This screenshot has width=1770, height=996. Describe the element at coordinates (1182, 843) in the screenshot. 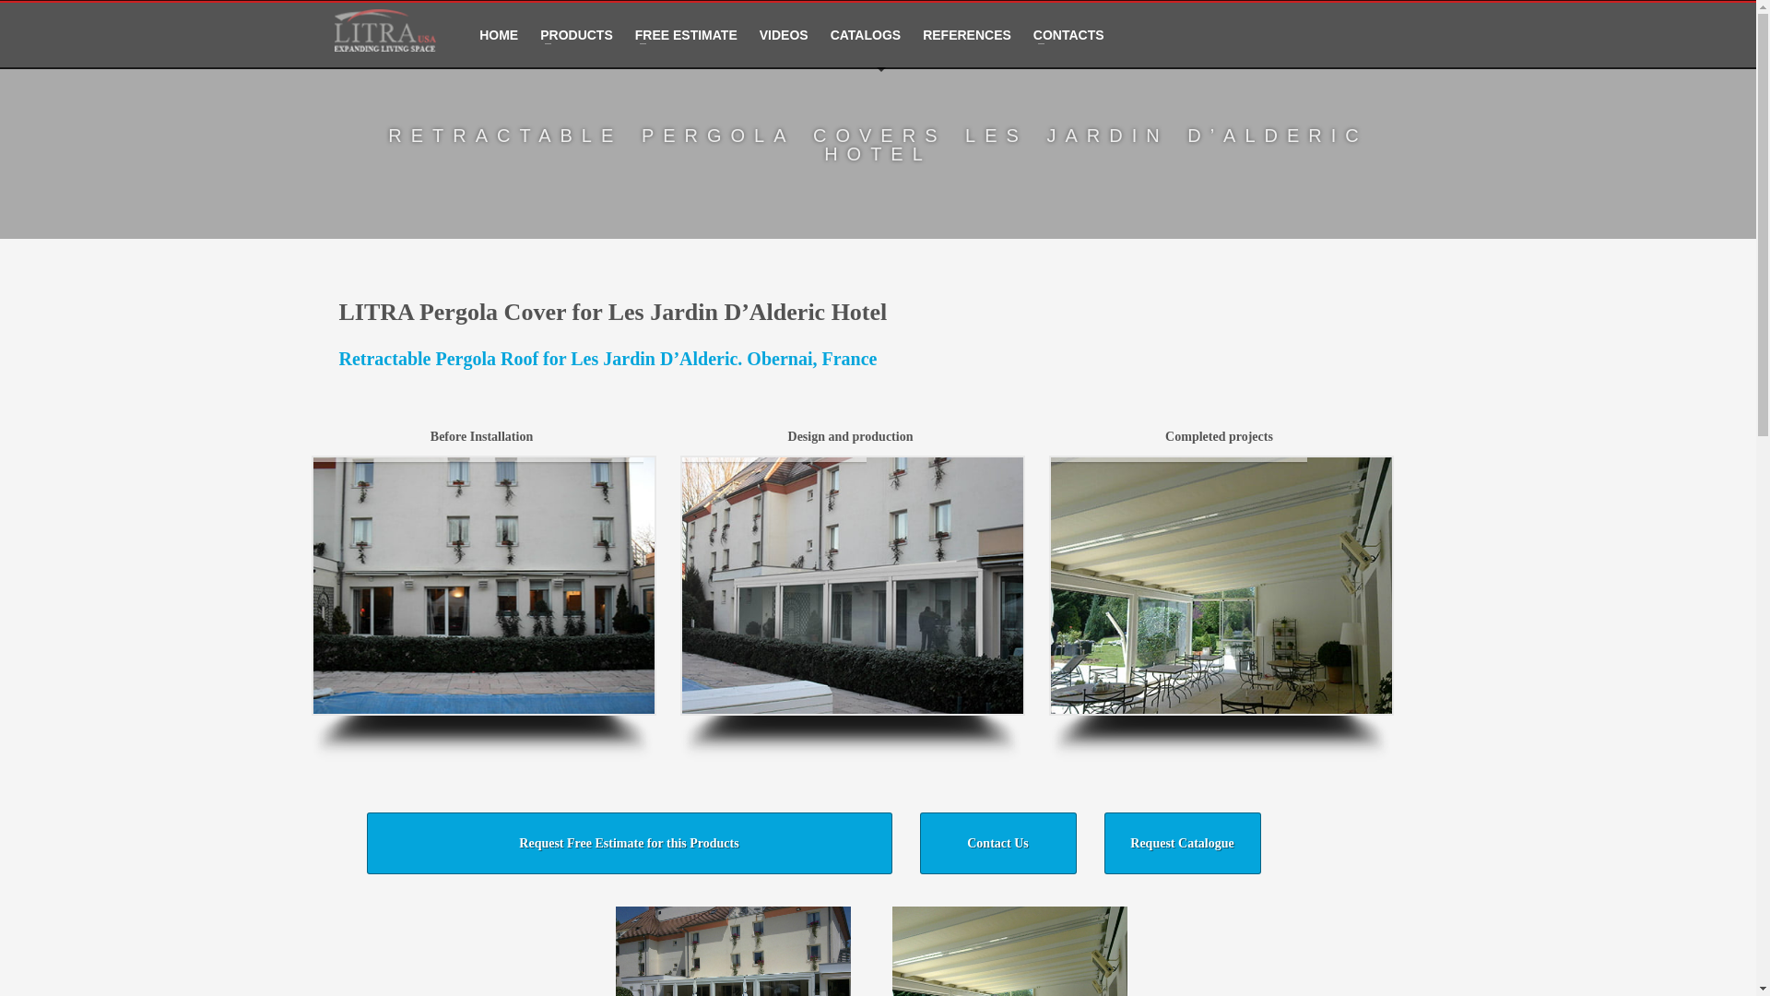

I see `Request Catalogue` at that location.